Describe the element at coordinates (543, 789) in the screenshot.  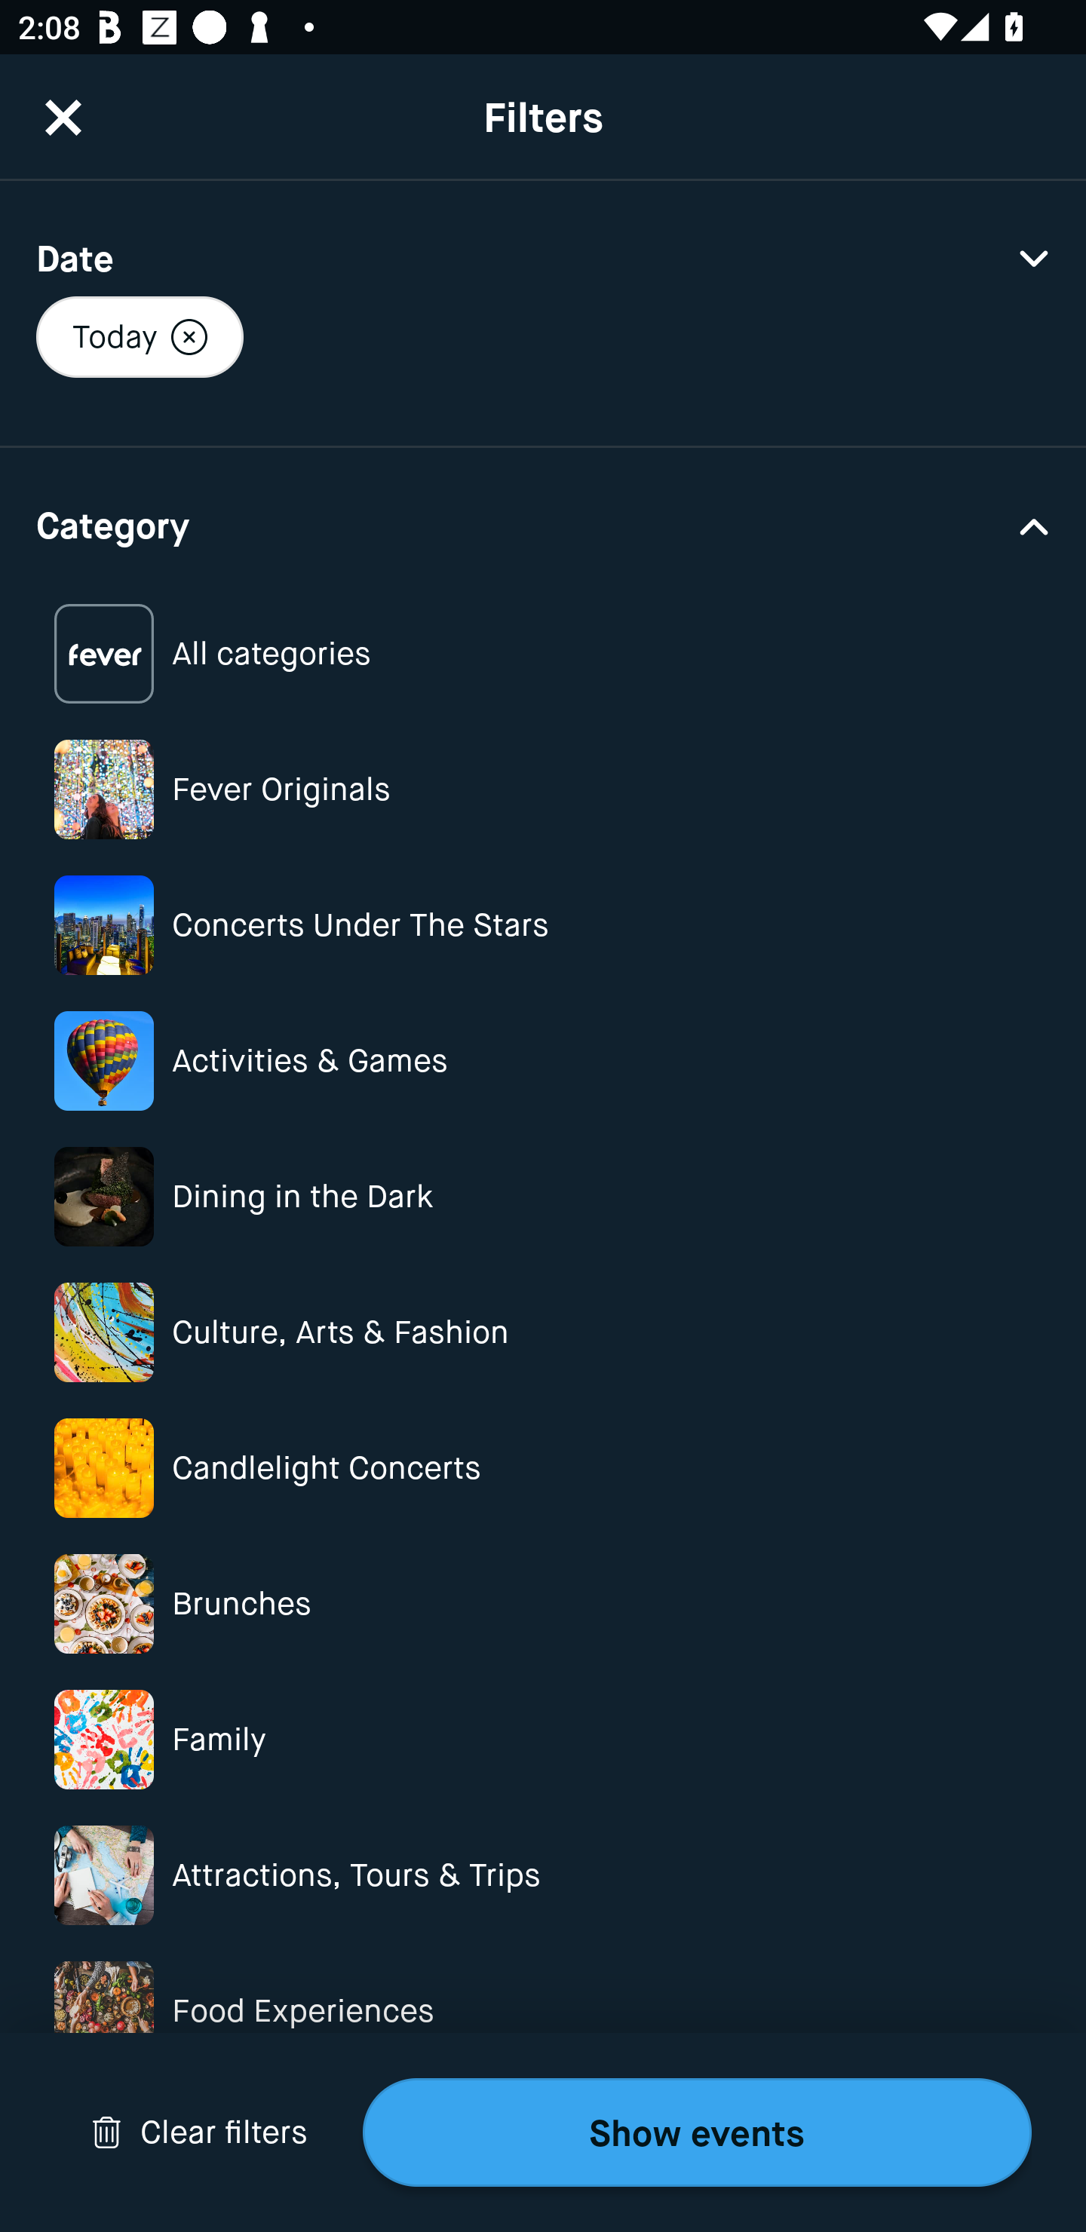
I see `Category Image Fever Originals` at that location.